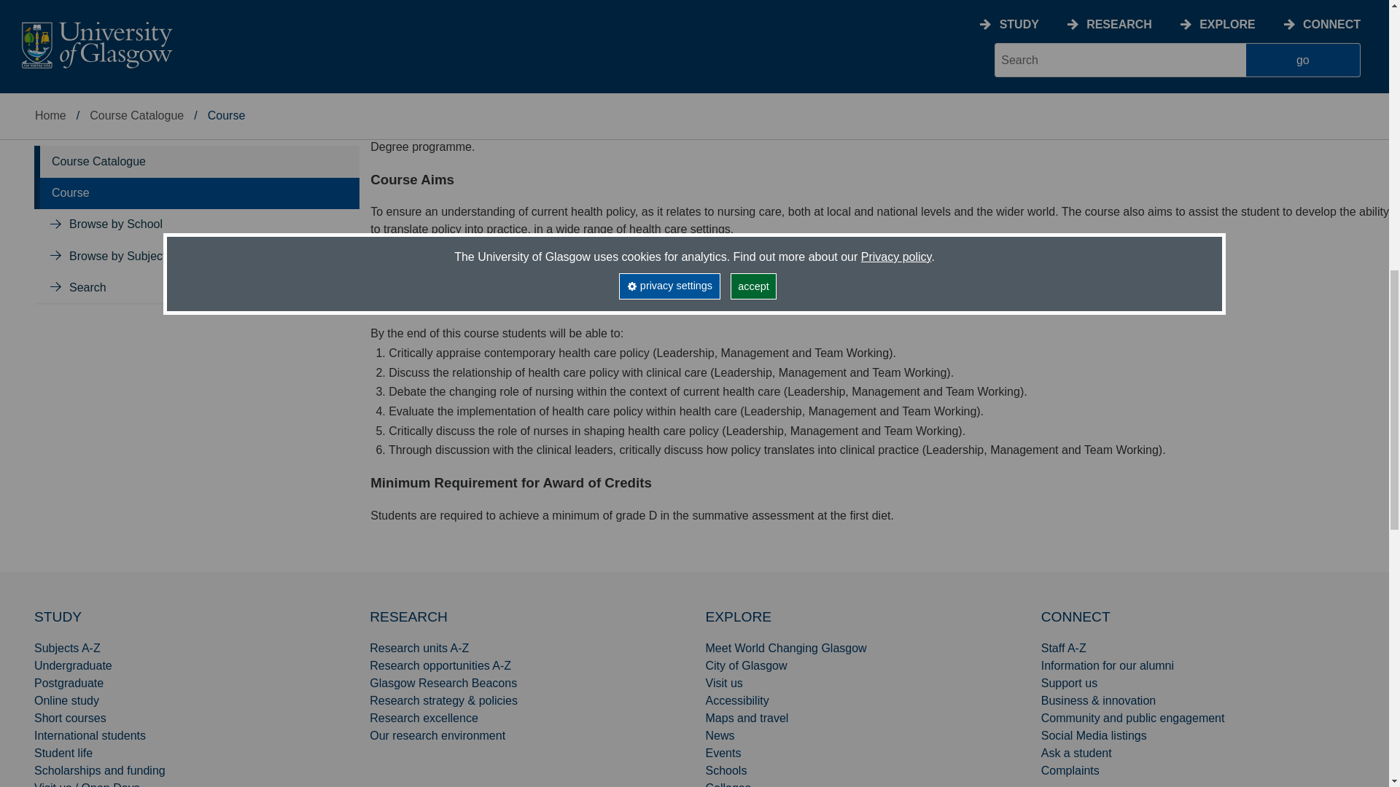 This screenshot has height=787, width=1400. I want to click on Online study, so click(66, 700).